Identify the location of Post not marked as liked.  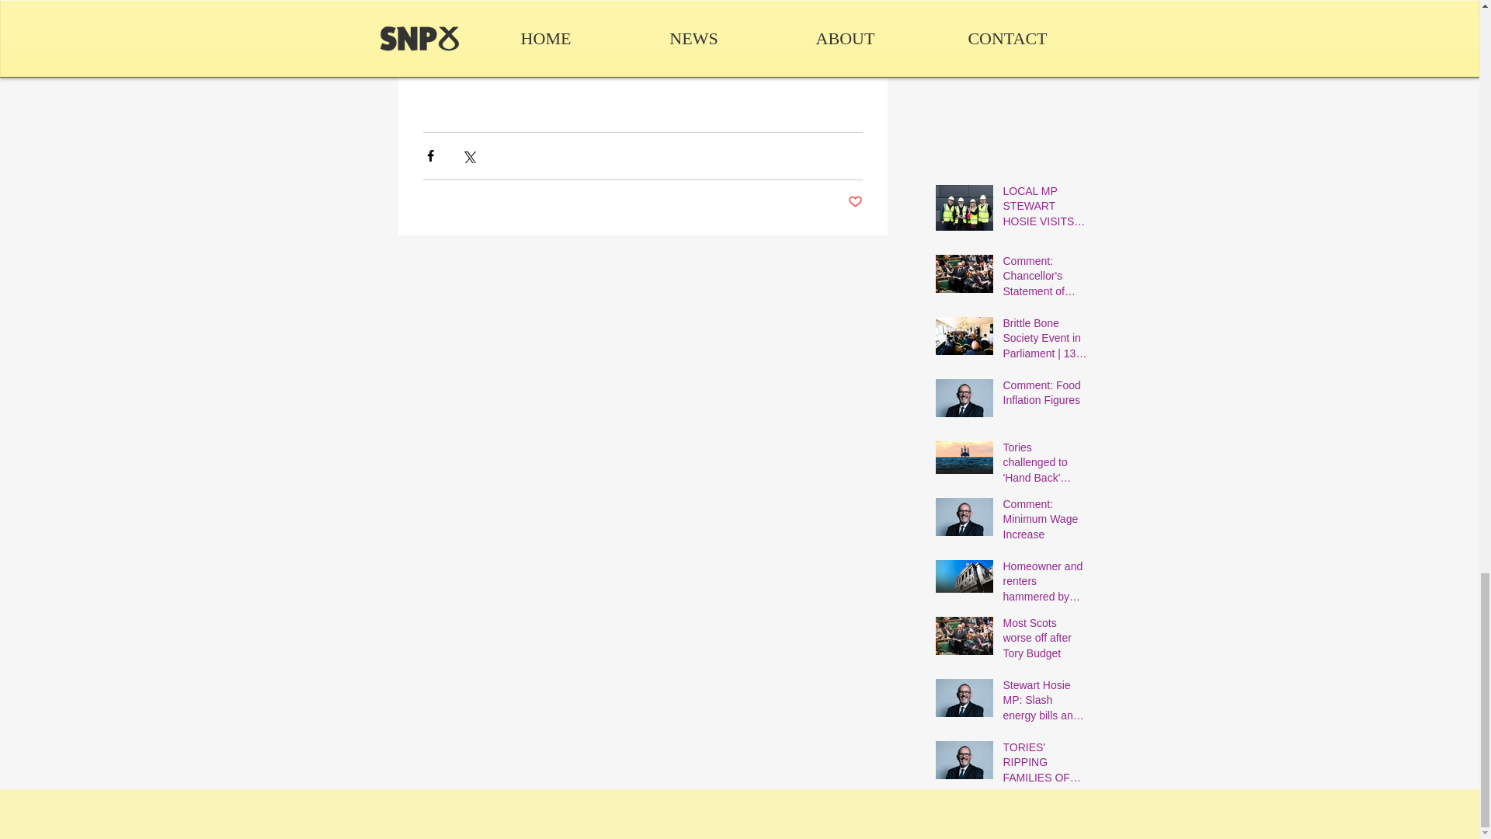
(856, 202).